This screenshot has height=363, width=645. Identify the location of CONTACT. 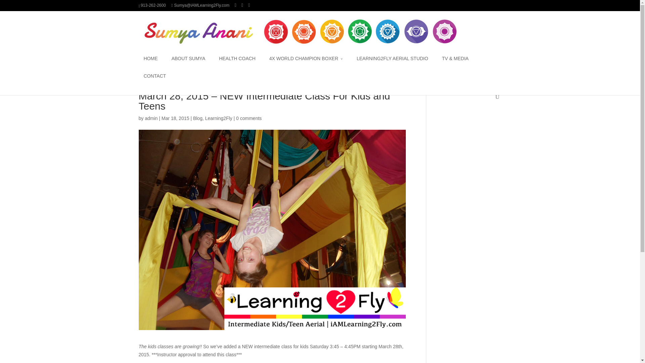
(155, 81).